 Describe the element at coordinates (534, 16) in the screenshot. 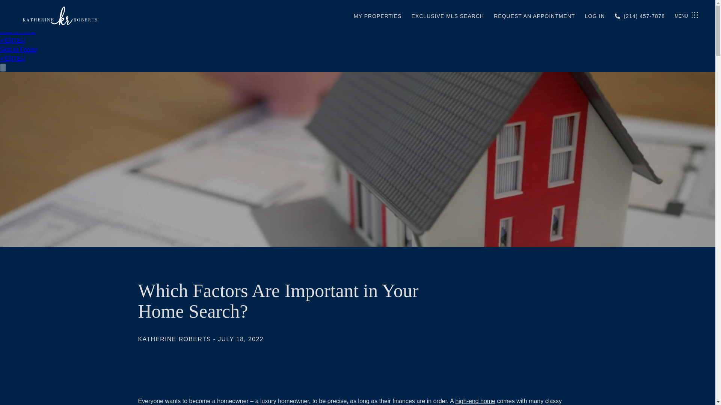

I see `REQUEST AN APPOINTMENT` at that location.